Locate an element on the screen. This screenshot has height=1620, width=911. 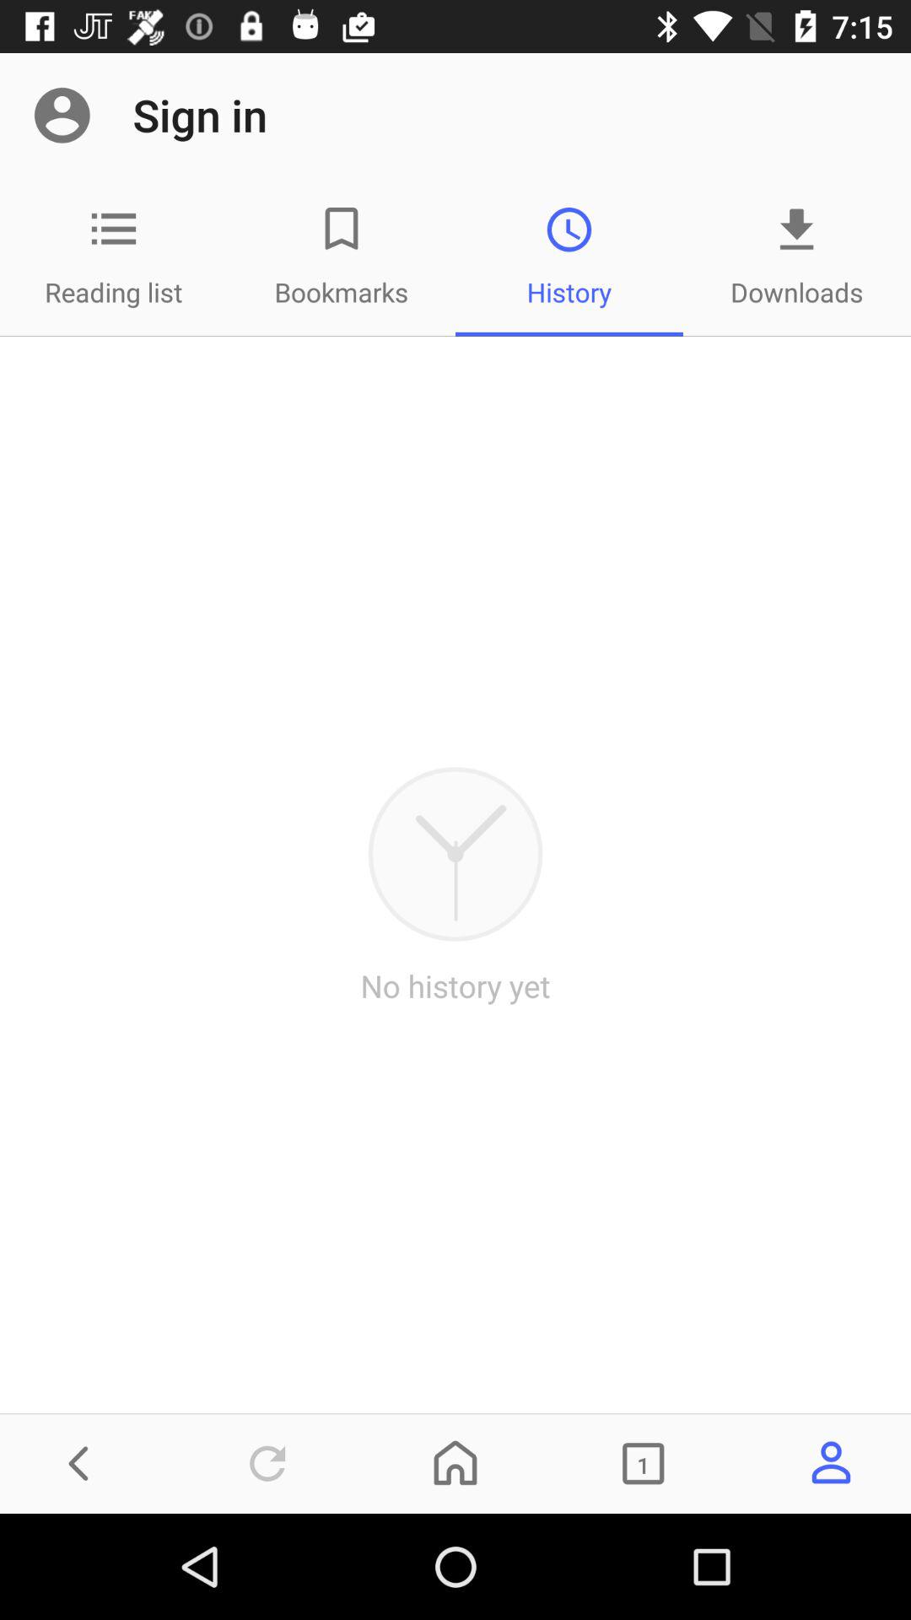
click on the button between bookmarks and downloads is located at coordinates (569, 256).